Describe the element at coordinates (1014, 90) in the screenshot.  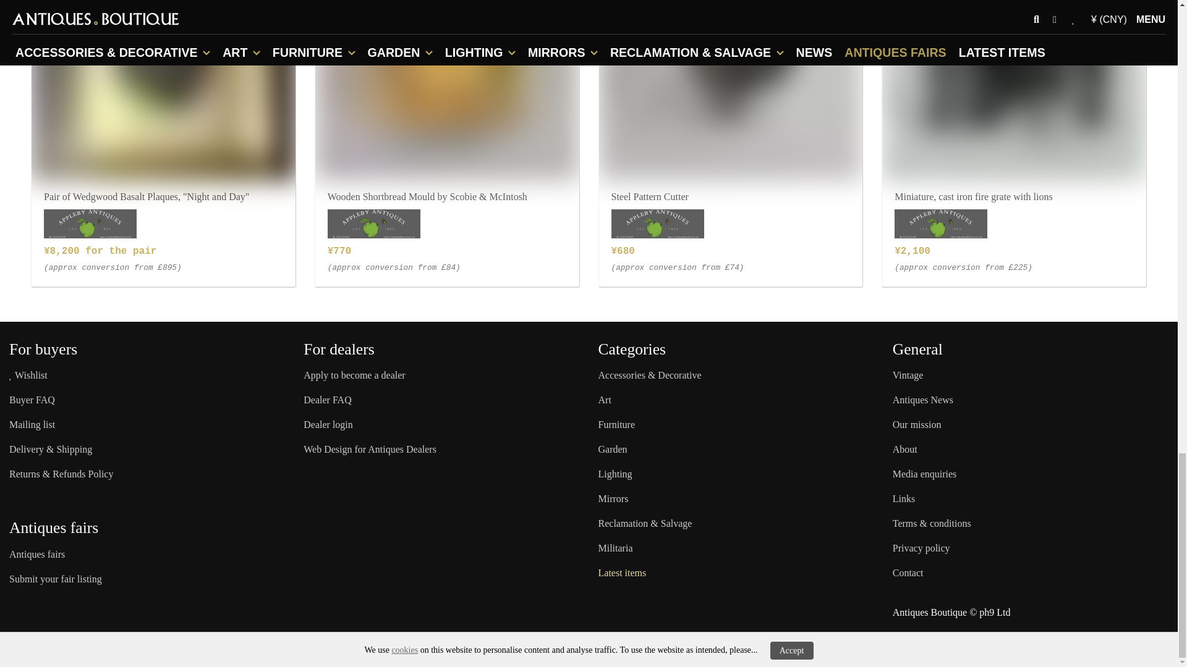
I see `Miniature, cast iron fire grate with lions` at that location.